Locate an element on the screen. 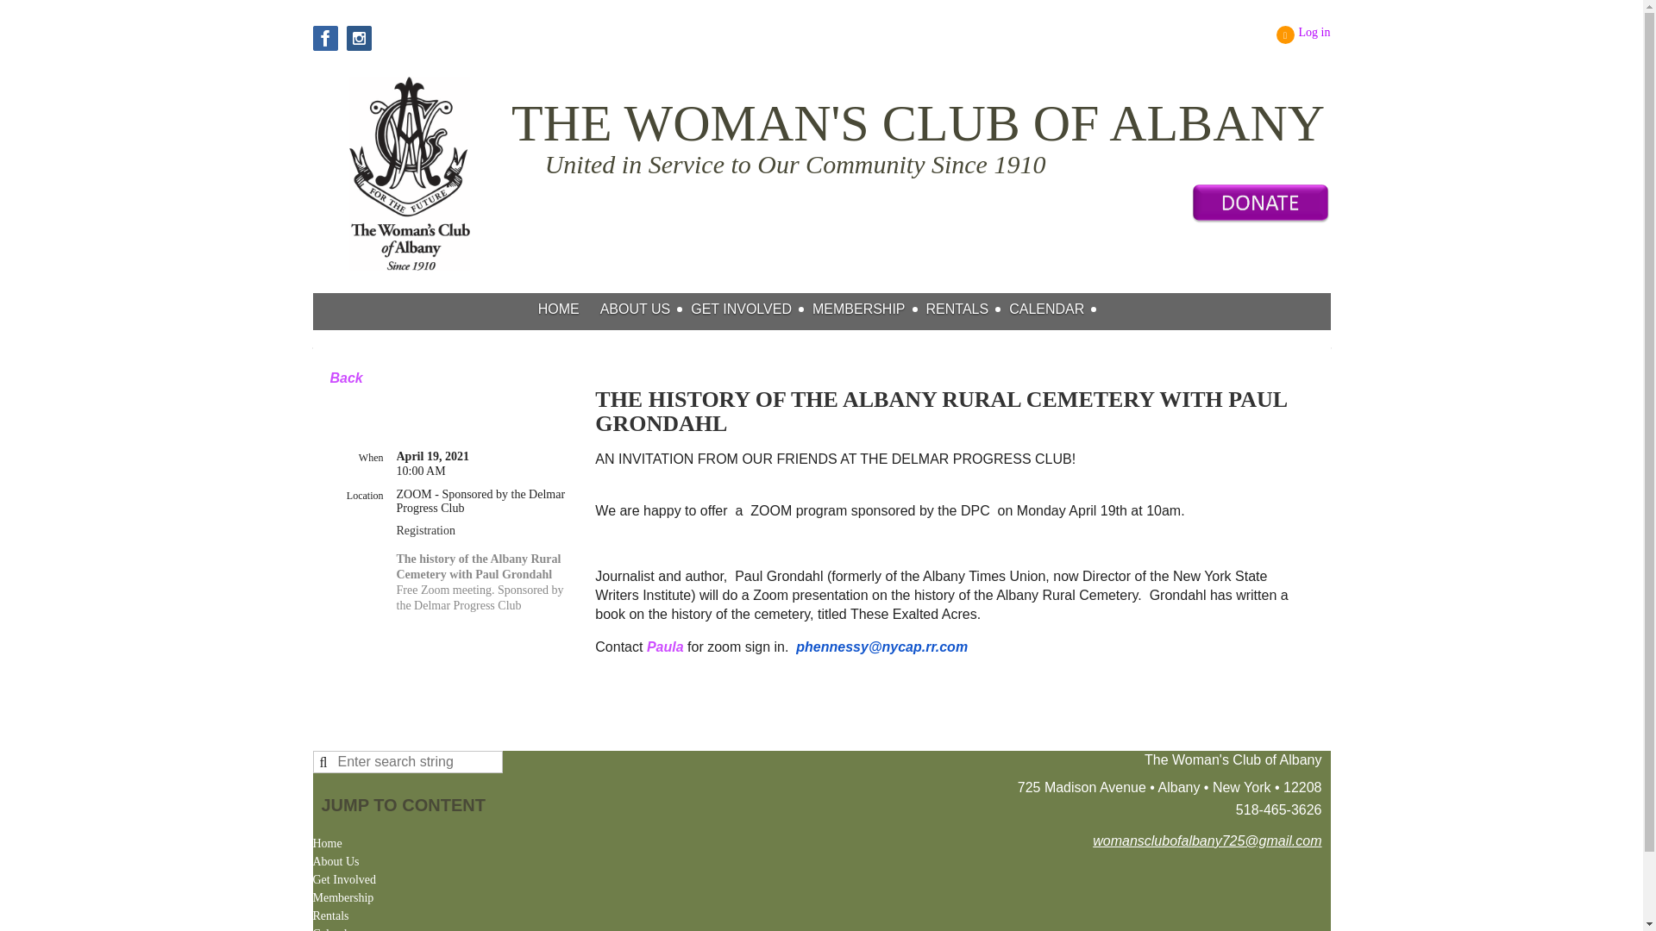 Image resolution: width=1656 pixels, height=931 pixels. Log in is located at coordinates (1304, 34).